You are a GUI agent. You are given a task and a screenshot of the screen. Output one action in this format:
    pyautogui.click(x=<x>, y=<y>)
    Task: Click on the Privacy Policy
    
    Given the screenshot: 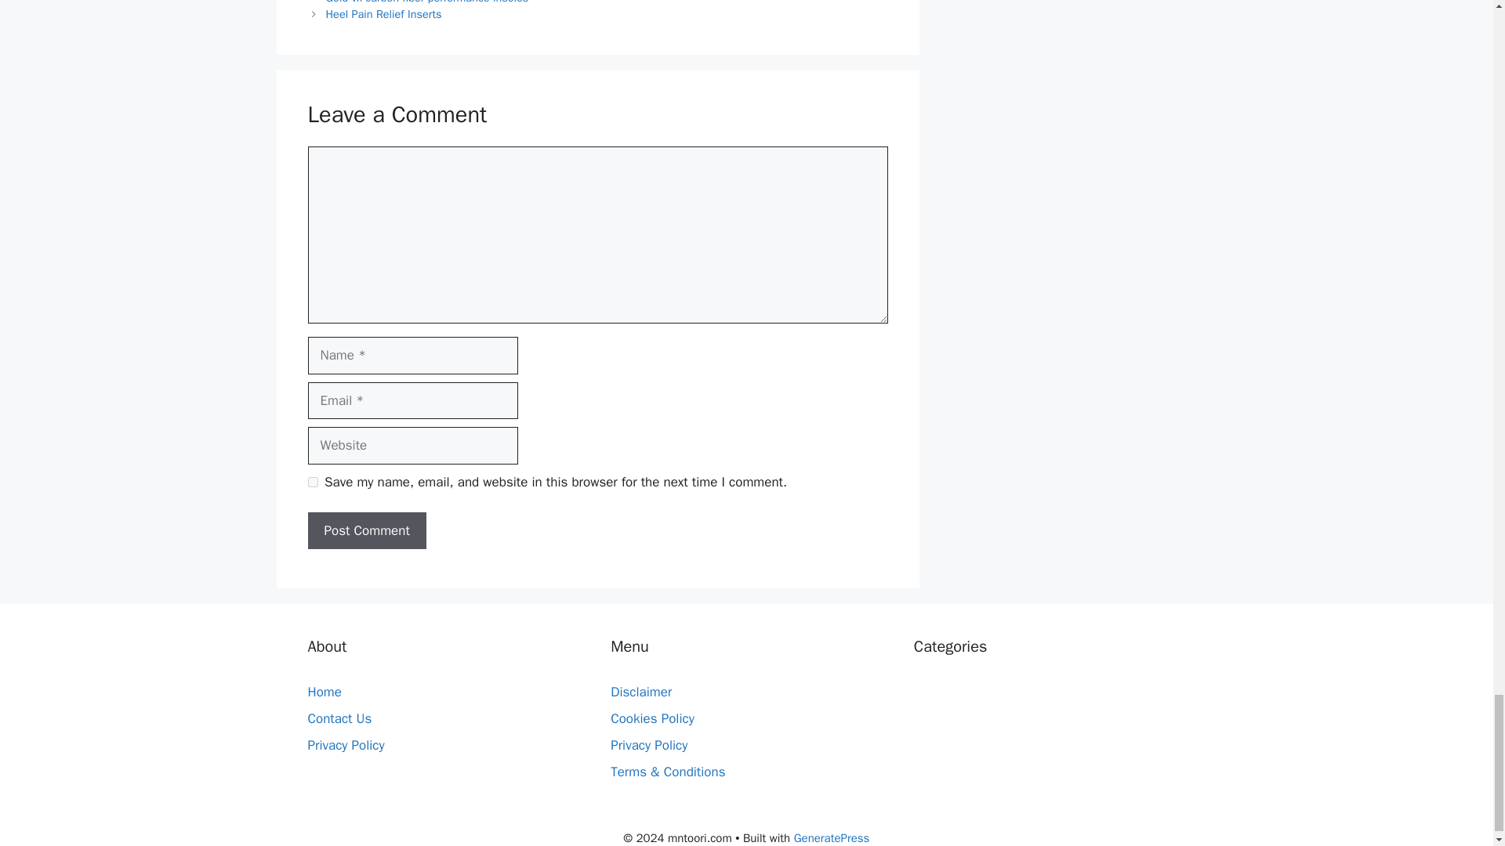 What is the action you would take?
    pyautogui.click(x=649, y=745)
    